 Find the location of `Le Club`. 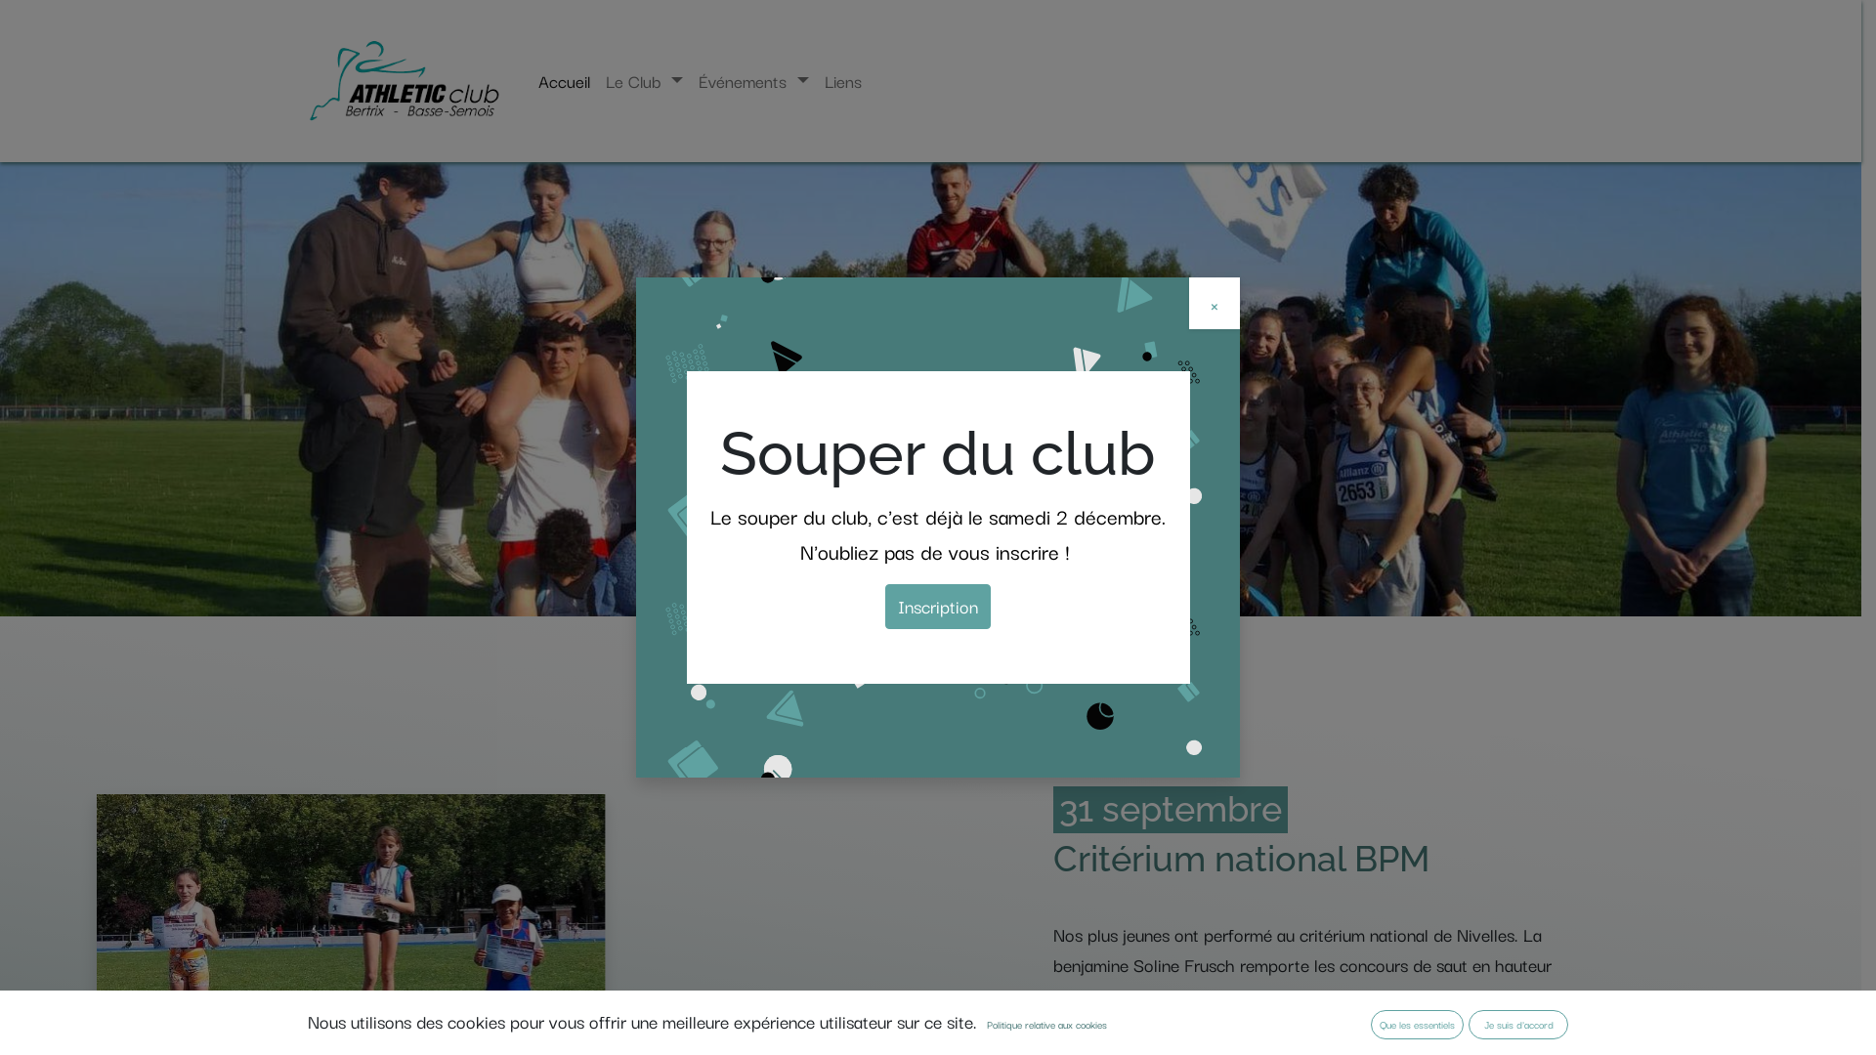

Le Club is located at coordinates (645, 81).